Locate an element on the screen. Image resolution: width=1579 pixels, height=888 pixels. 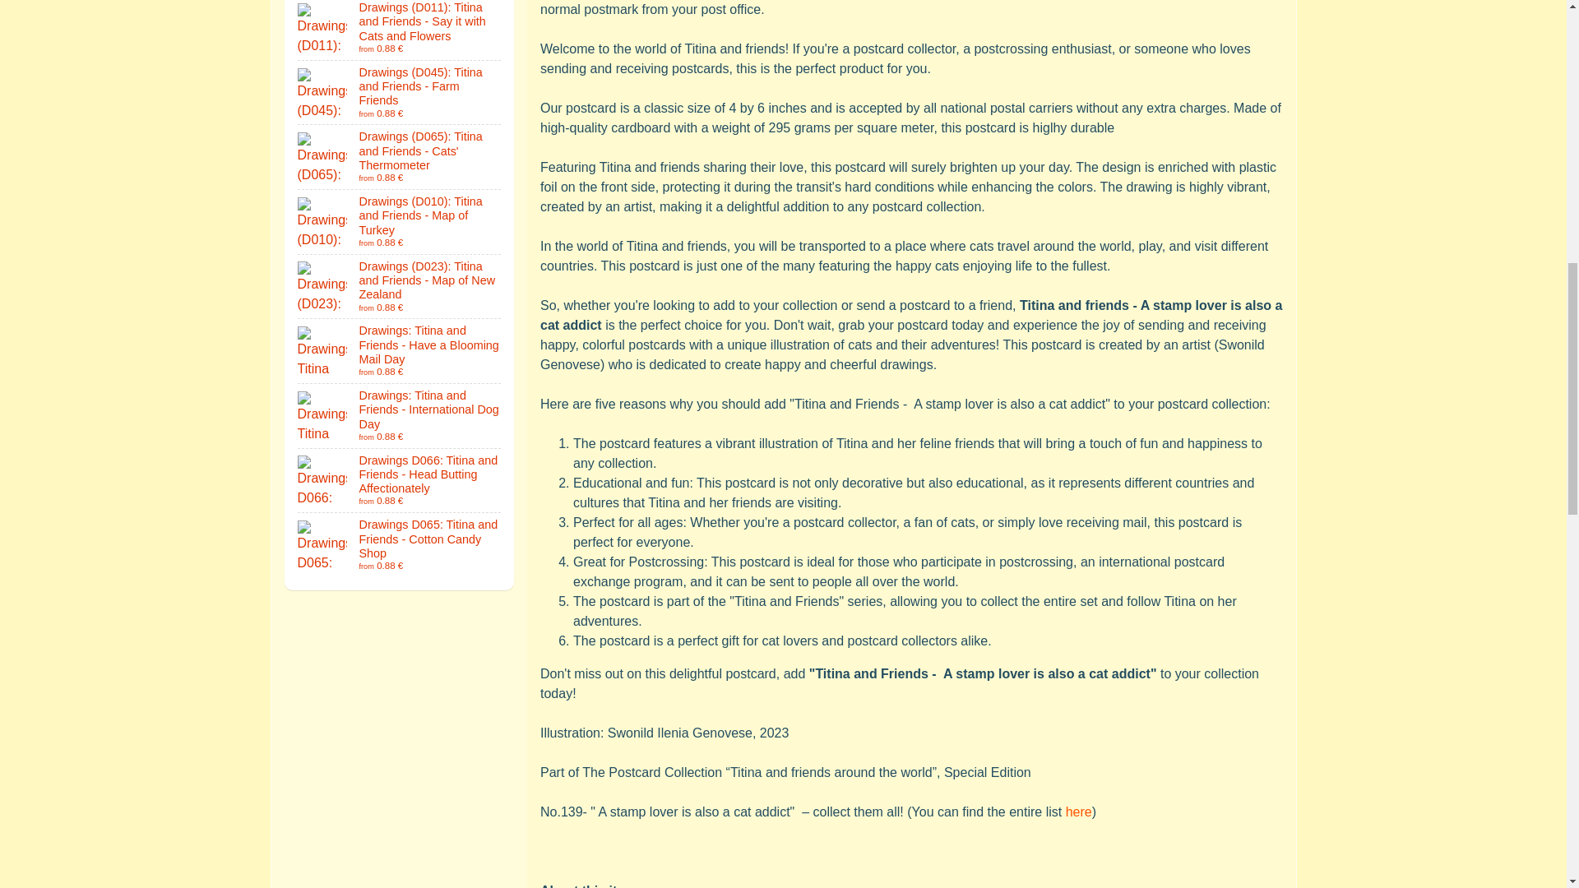
Drawings: Titina and Friends - International Dog Day is located at coordinates (400, 416).